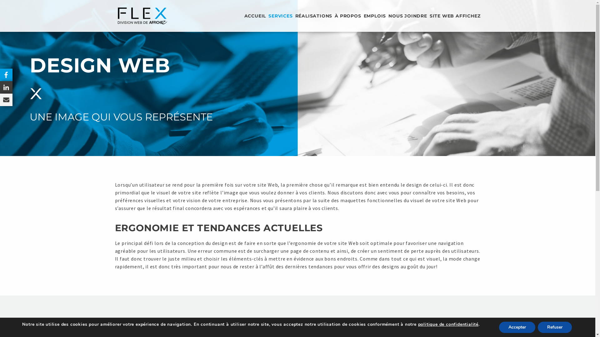 The height and width of the screenshot is (337, 600). Describe the element at coordinates (408, 16) in the screenshot. I see `NOUS JOINDRE` at that location.